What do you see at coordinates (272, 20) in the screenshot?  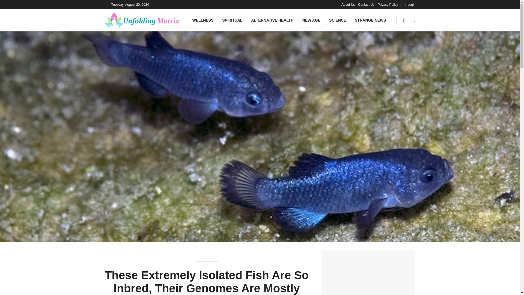 I see `ALTERNATIVE HEALTH` at bounding box center [272, 20].